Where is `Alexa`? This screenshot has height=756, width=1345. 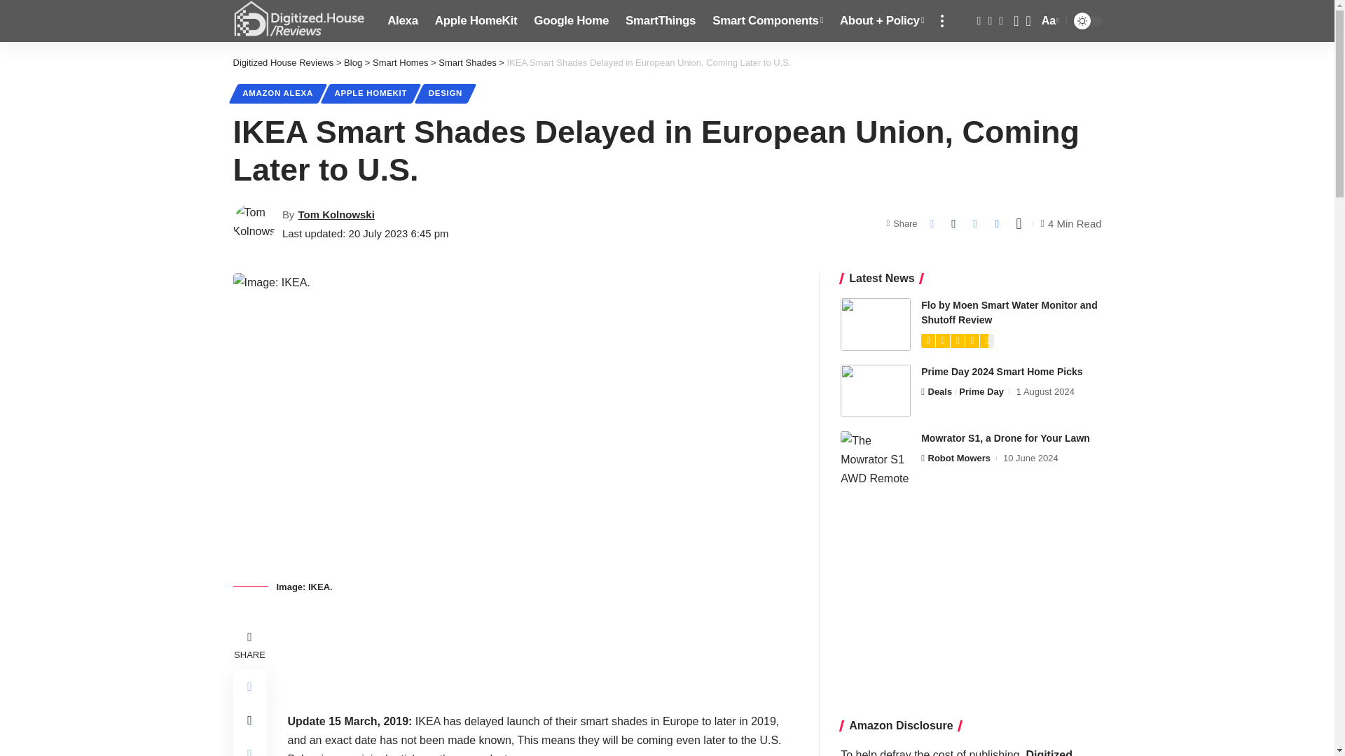 Alexa is located at coordinates (402, 21).